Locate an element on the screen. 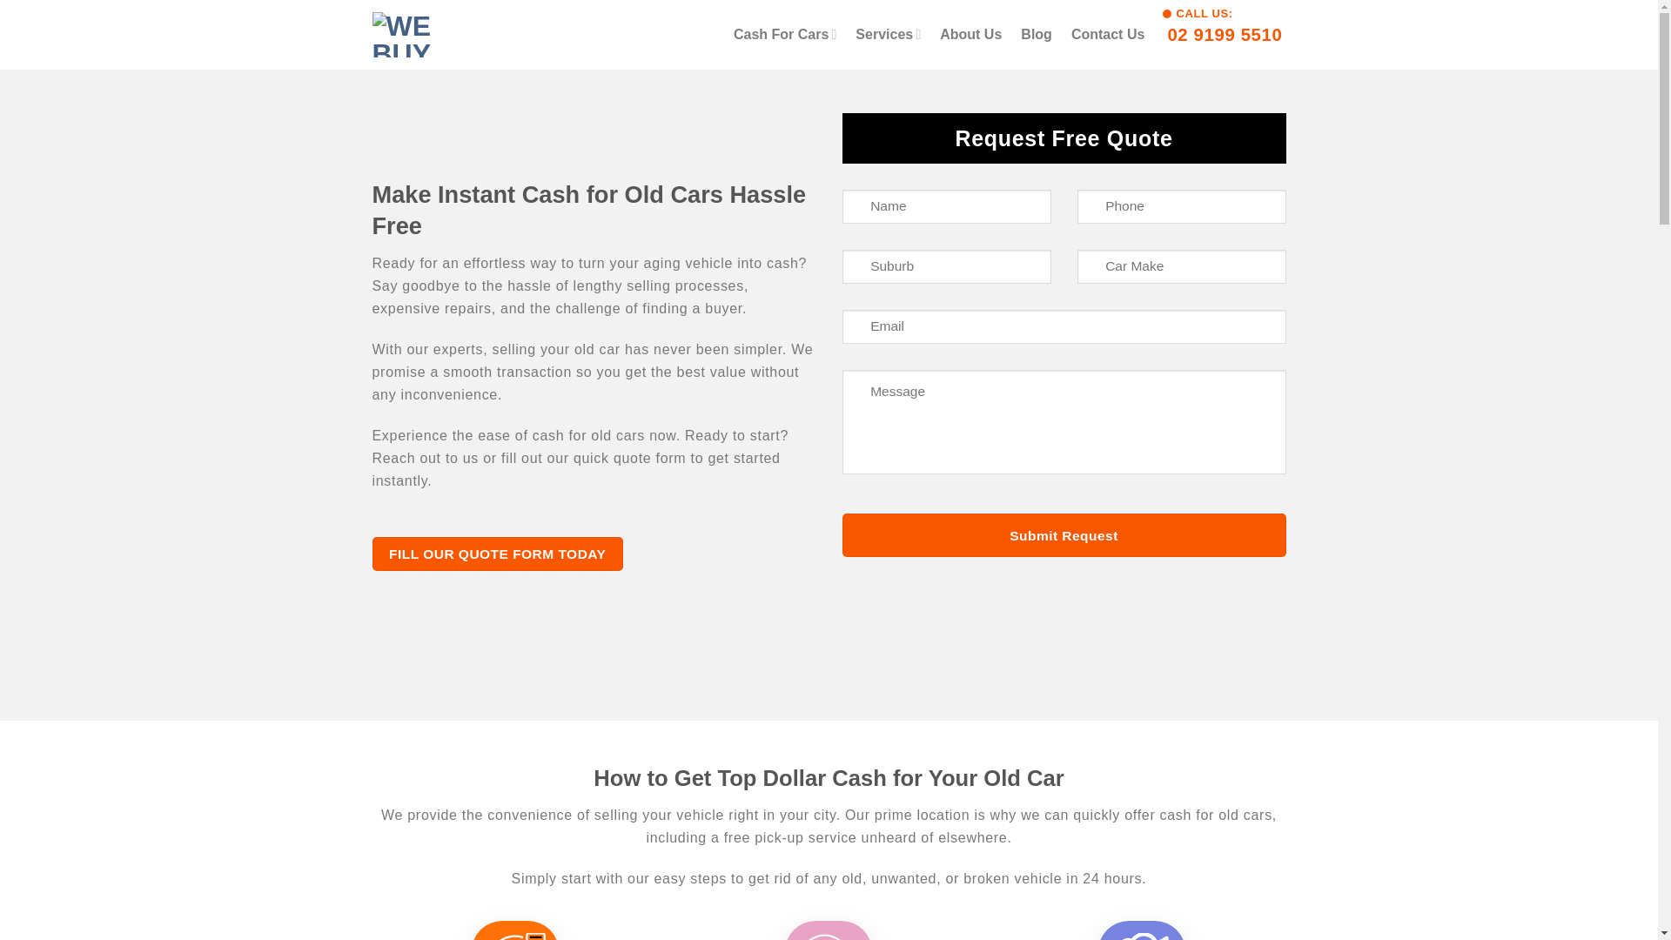  Services is located at coordinates (888, 35).